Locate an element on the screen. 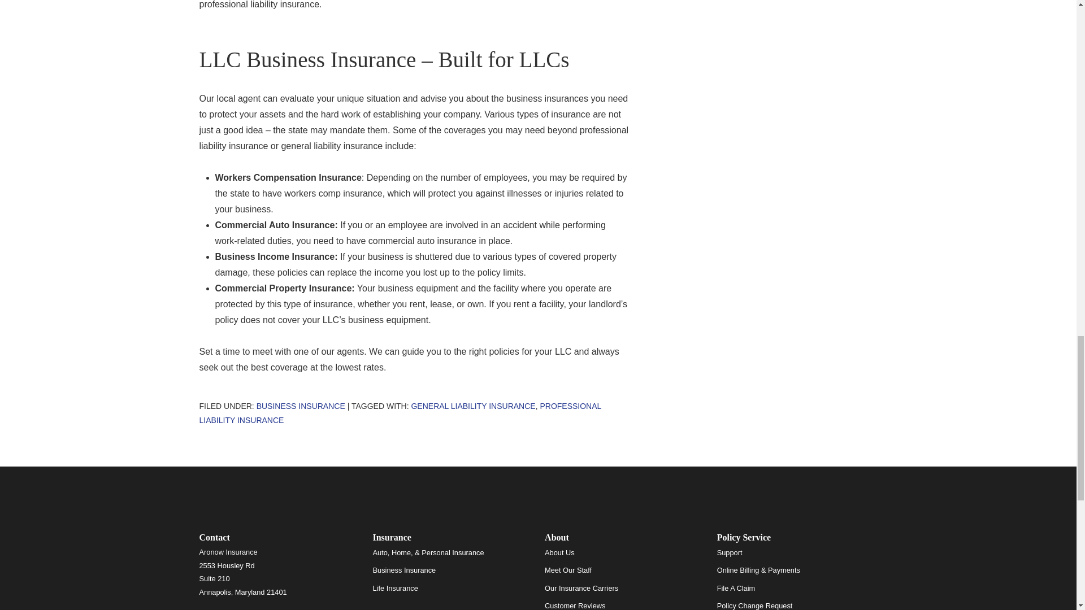  General Liability Insurance is located at coordinates (472, 406).